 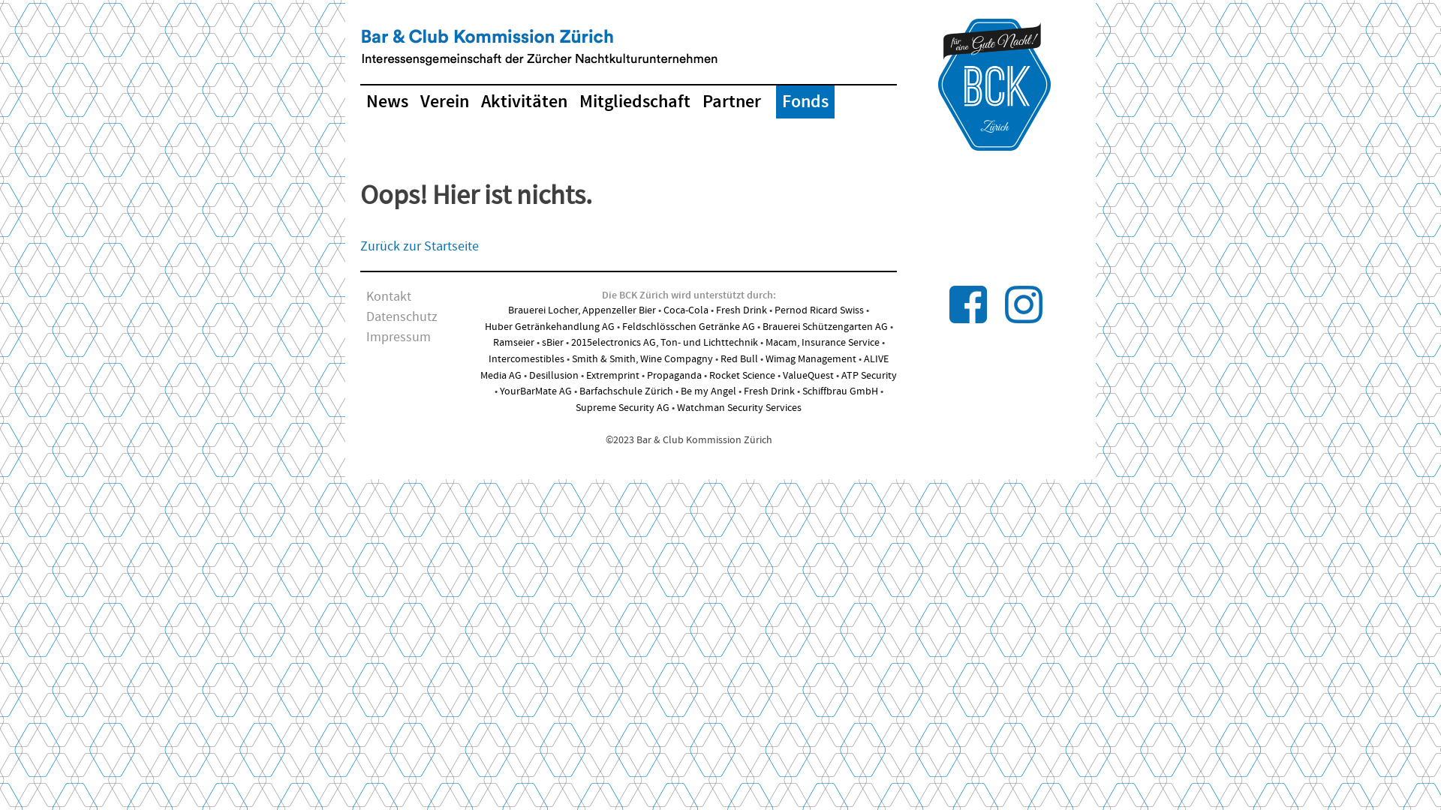 I want to click on Be my Angel, so click(x=707, y=391).